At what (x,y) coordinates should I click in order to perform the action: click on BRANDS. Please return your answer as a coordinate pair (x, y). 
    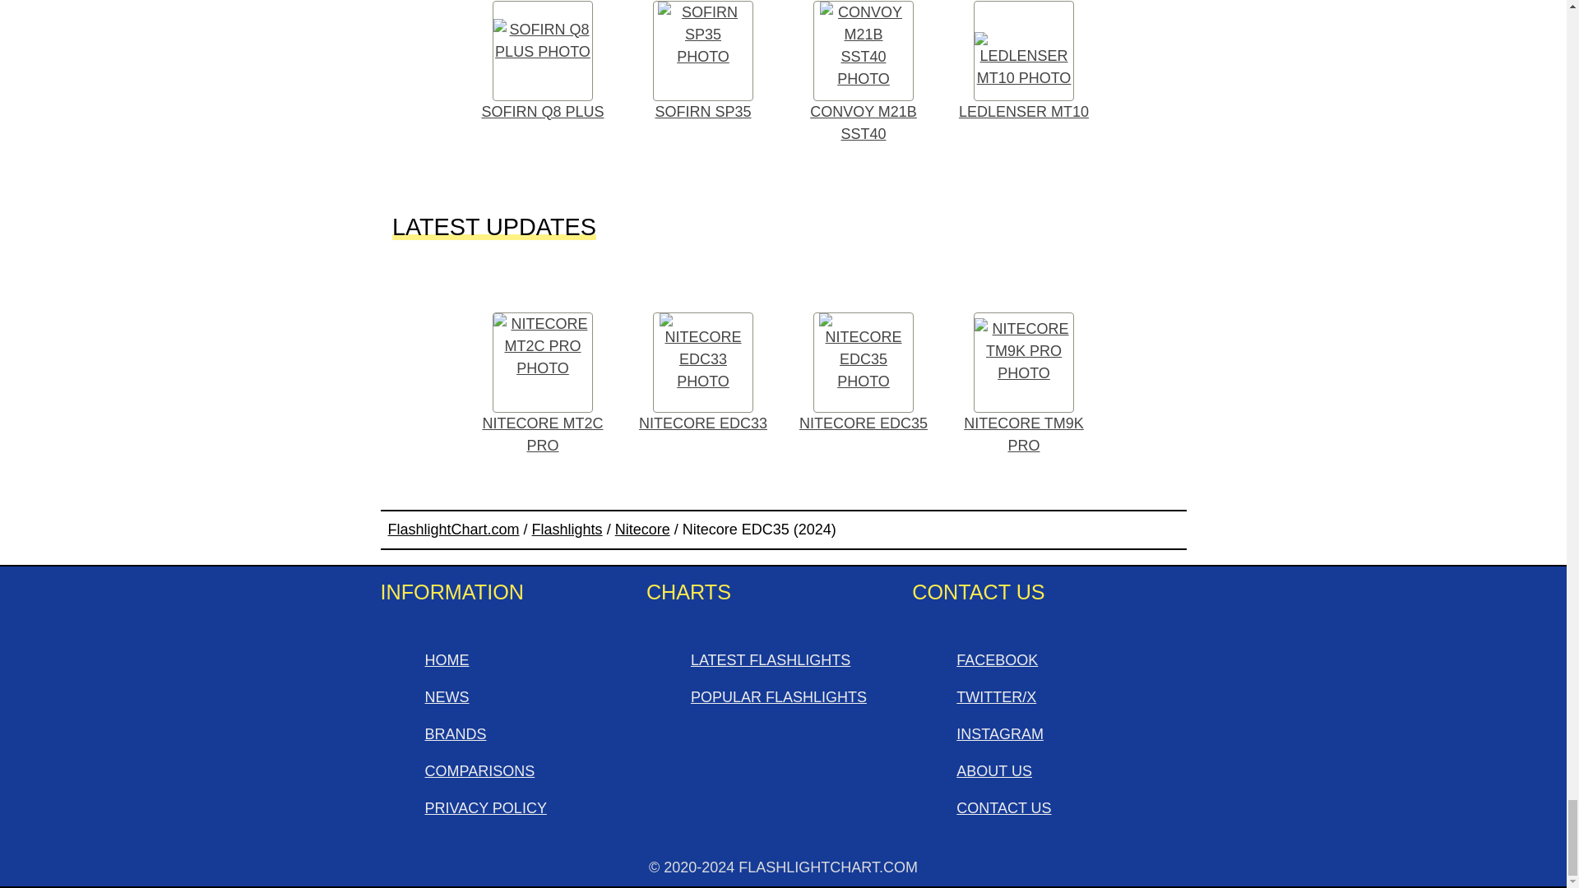
    Looking at the image, I should click on (456, 733).